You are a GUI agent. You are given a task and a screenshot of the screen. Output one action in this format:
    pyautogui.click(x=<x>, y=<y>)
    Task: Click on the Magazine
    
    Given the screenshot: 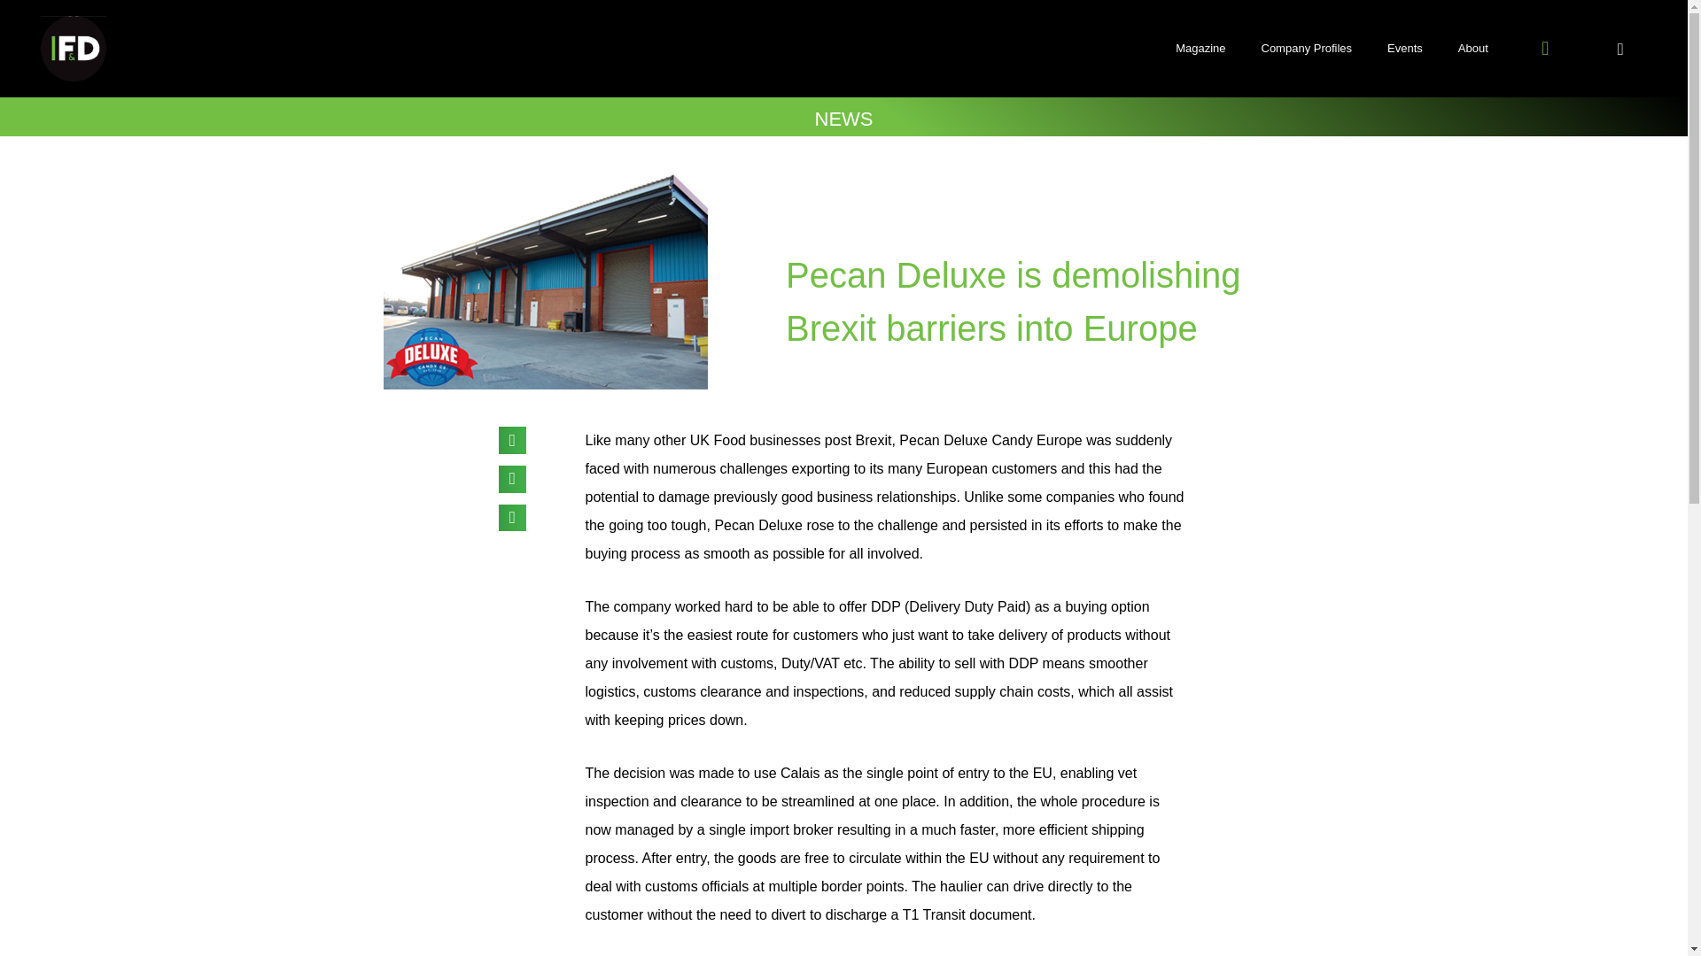 What is the action you would take?
    pyautogui.click(x=1200, y=48)
    